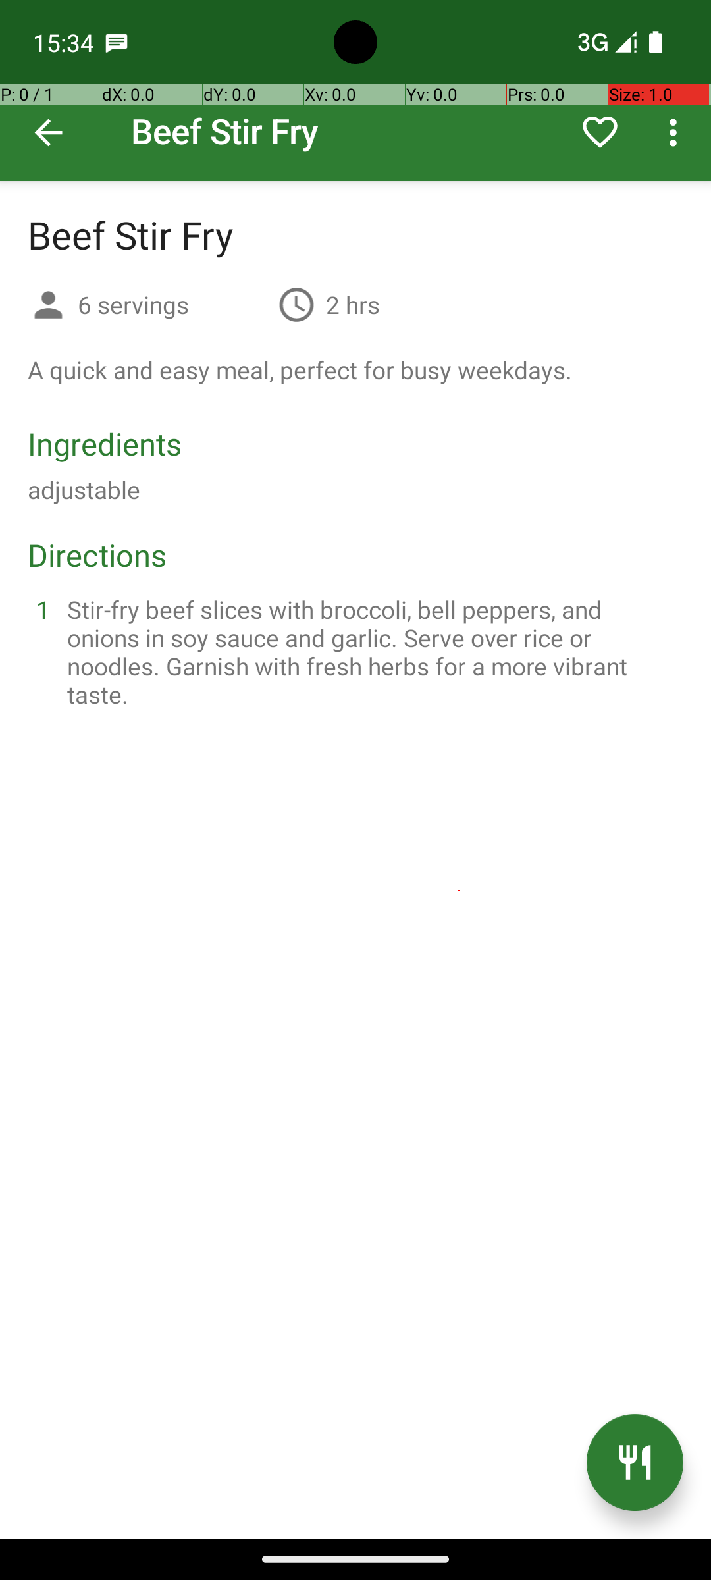 The image size is (711, 1580). What do you see at coordinates (355, 91) in the screenshot?
I see `Beef Stir Fry` at bounding box center [355, 91].